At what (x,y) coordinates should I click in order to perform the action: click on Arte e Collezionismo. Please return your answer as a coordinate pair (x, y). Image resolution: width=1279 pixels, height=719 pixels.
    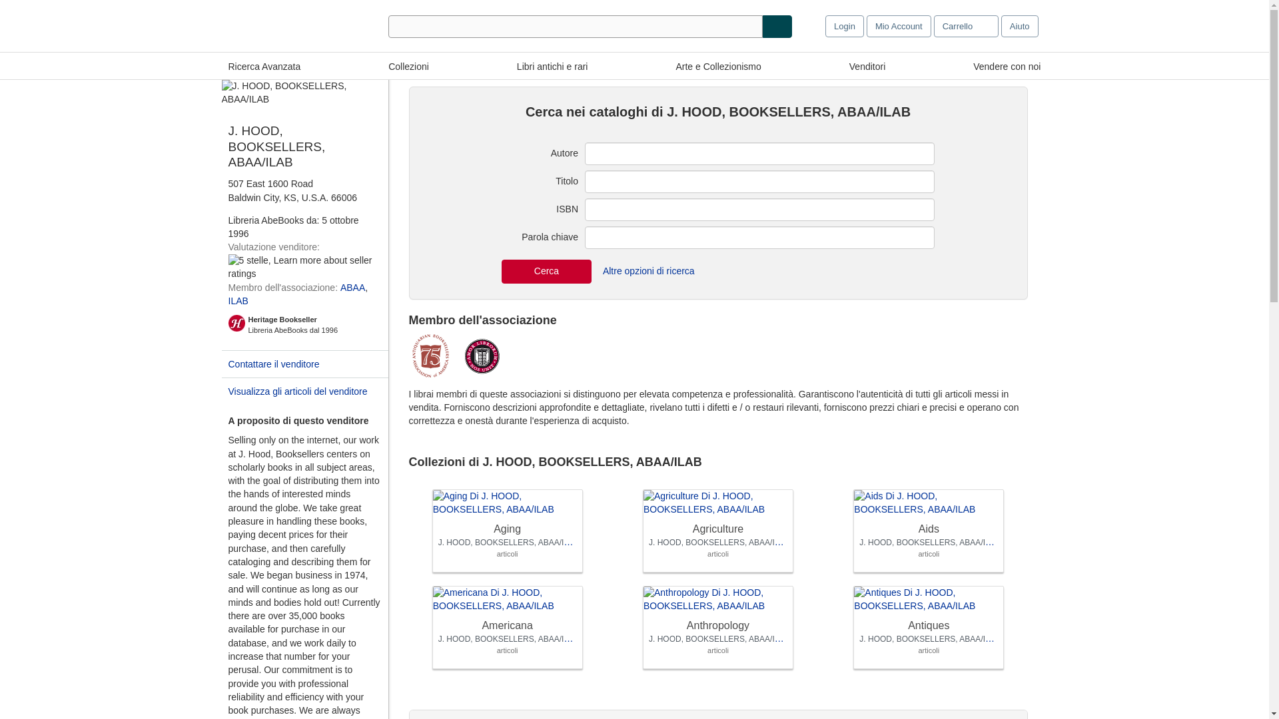
    Looking at the image, I should click on (718, 65).